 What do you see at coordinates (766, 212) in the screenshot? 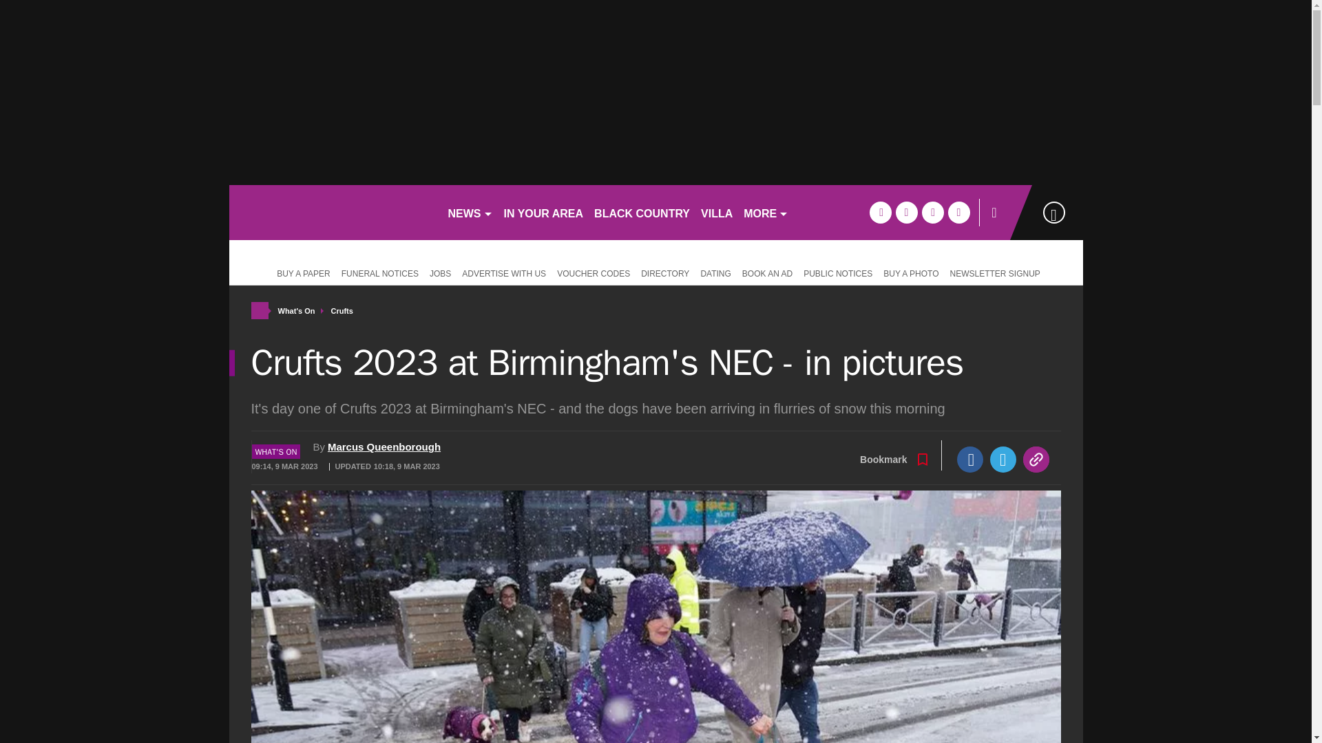
I see `MORE` at bounding box center [766, 212].